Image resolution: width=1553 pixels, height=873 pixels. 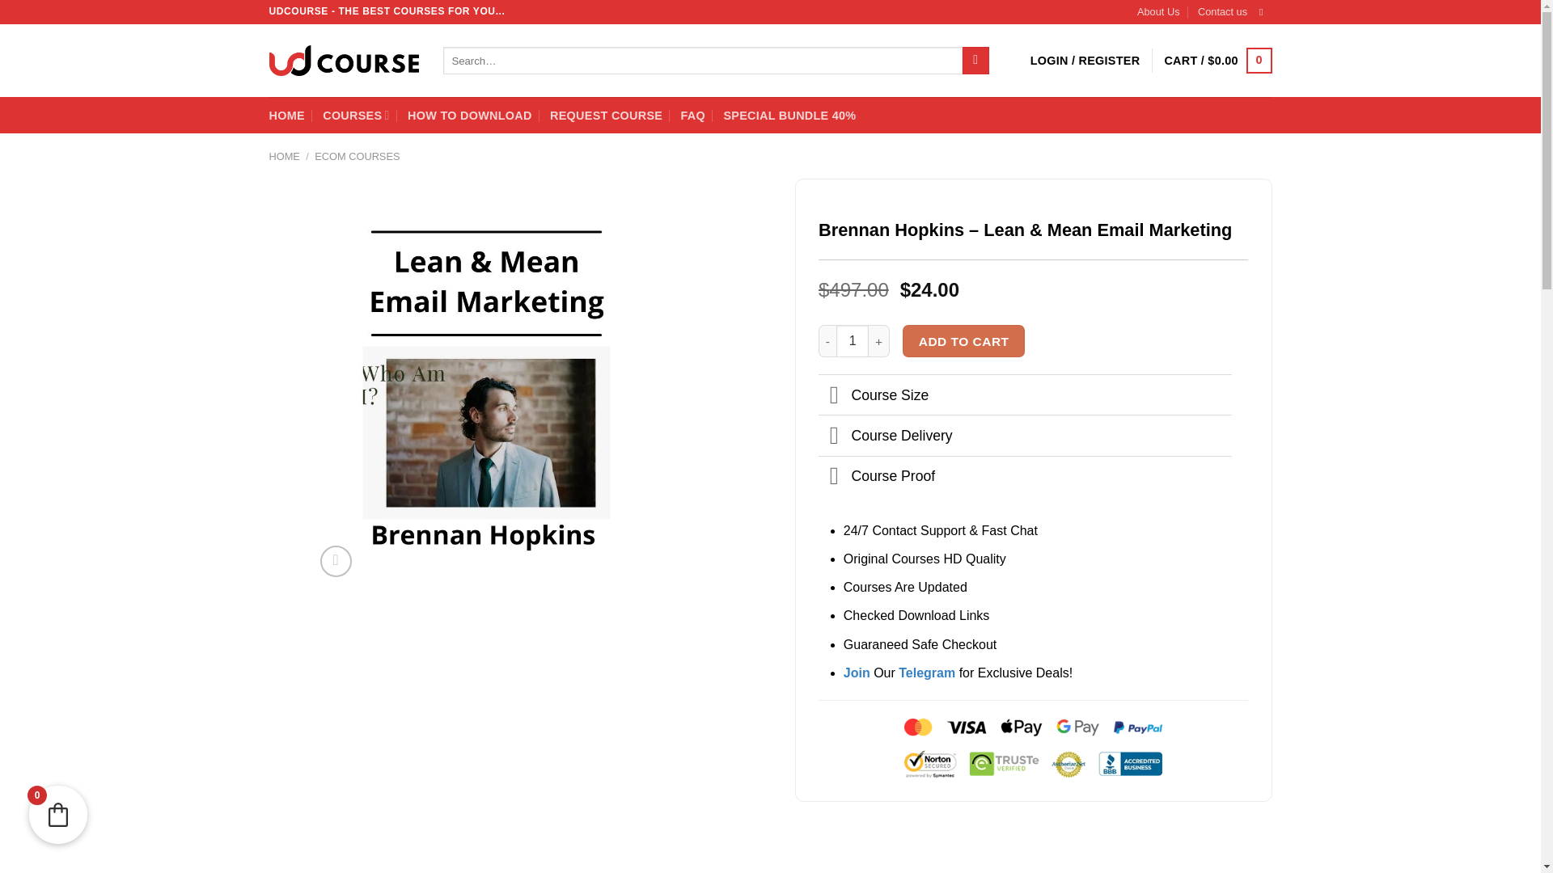 What do you see at coordinates (975, 60) in the screenshot?
I see `Search` at bounding box center [975, 60].